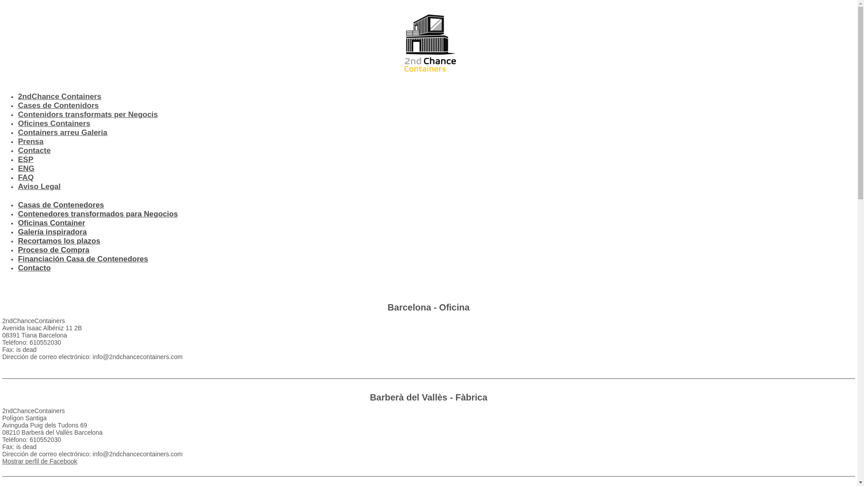 This screenshot has height=486, width=864. What do you see at coordinates (40, 186) in the screenshot?
I see `Aviso Legal` at bounding box center [40, 186].